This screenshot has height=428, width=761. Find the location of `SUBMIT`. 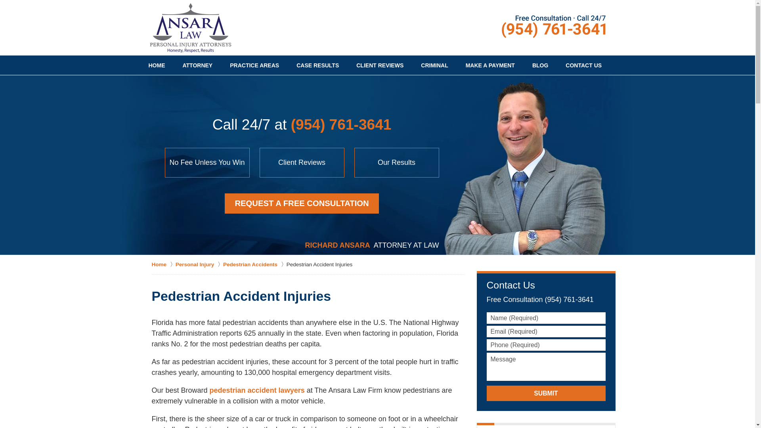

SUBMIT is located at coordinates (546, 393).